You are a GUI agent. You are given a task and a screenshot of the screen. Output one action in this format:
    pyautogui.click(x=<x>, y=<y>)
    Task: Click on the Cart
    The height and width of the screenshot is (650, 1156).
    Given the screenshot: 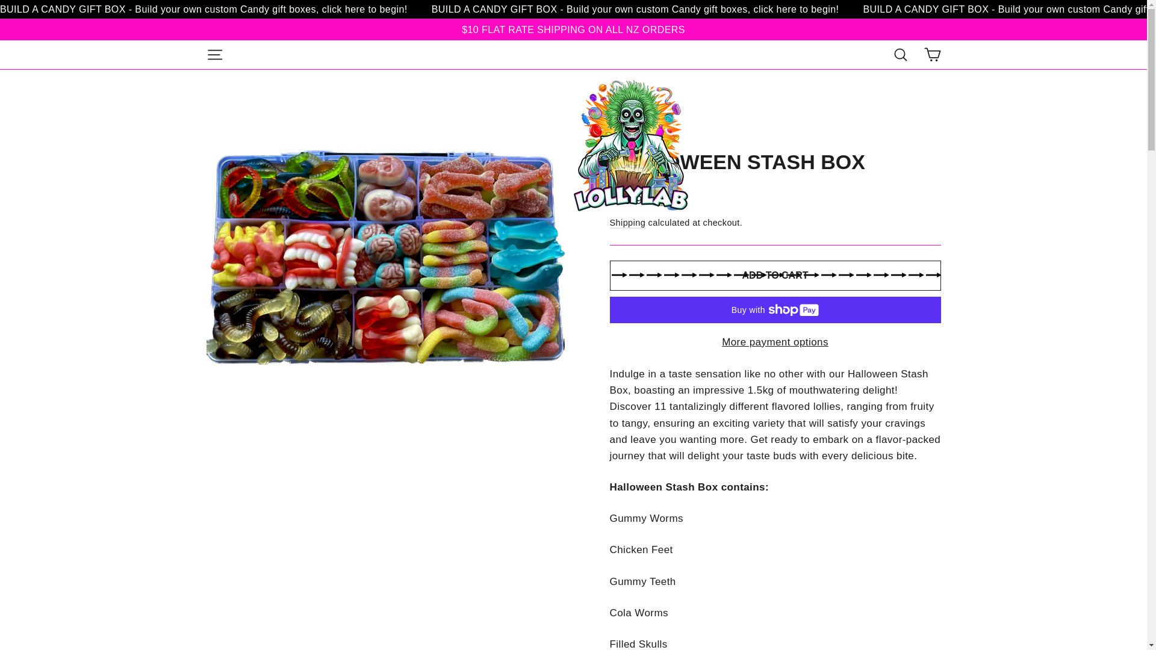 What is the action you would take?
    pyautogui.click(x=932, y=54)
    